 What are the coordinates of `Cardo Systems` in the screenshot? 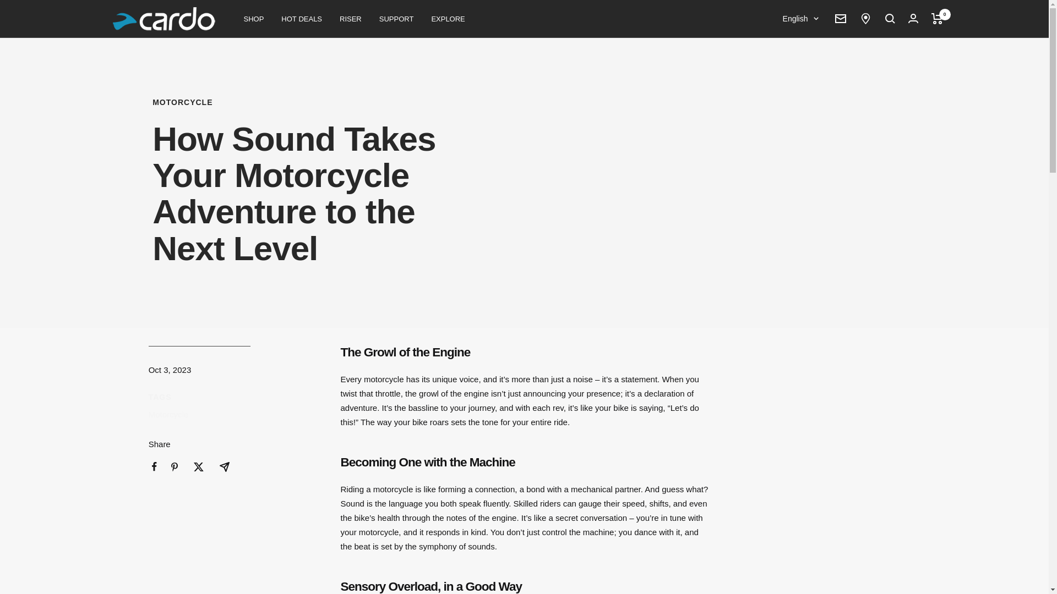 It's located at (163, 19).